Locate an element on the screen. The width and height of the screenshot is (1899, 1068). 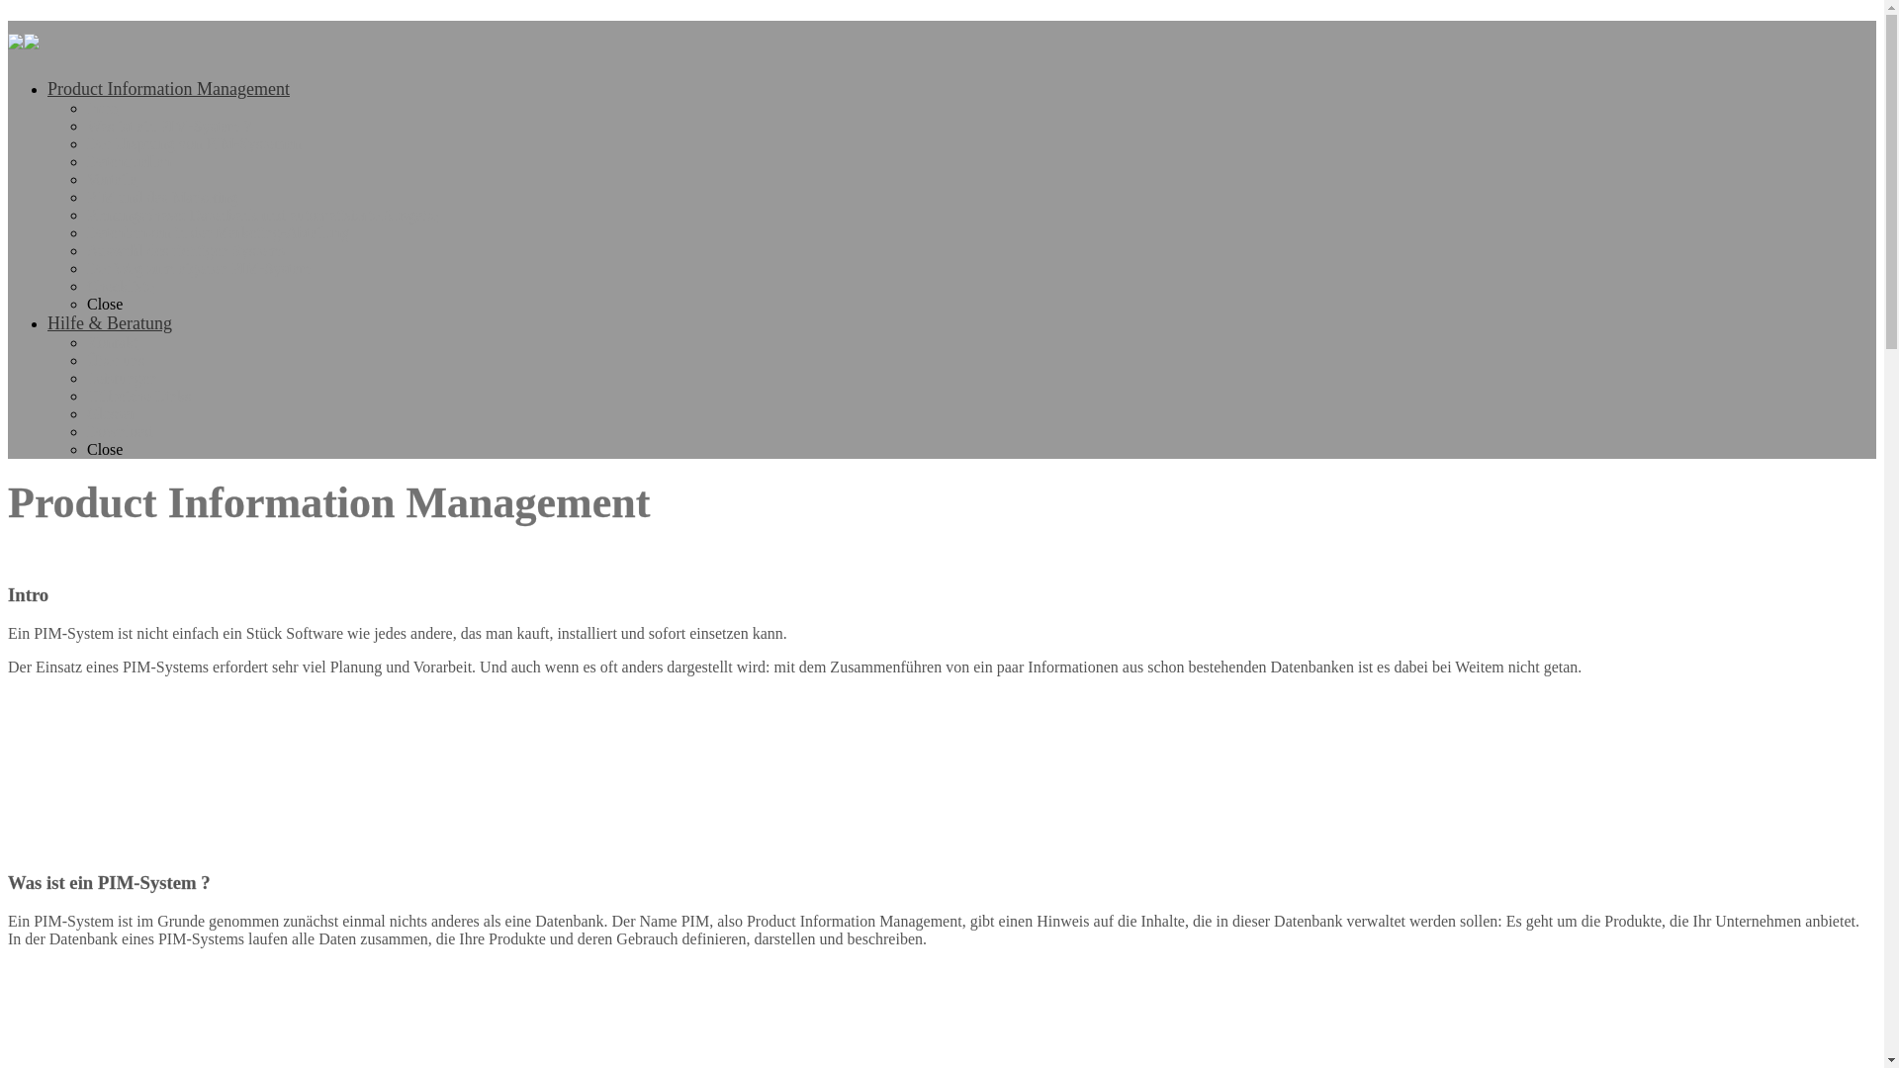
Was ist ein PIM-System ? is located at coordinates (169, 127).